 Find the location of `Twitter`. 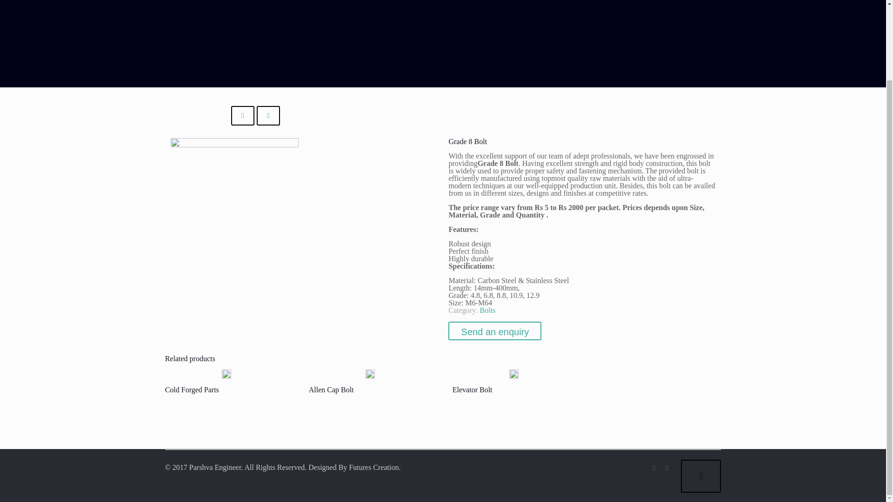

Twitter is located at coordinates (666, 468).